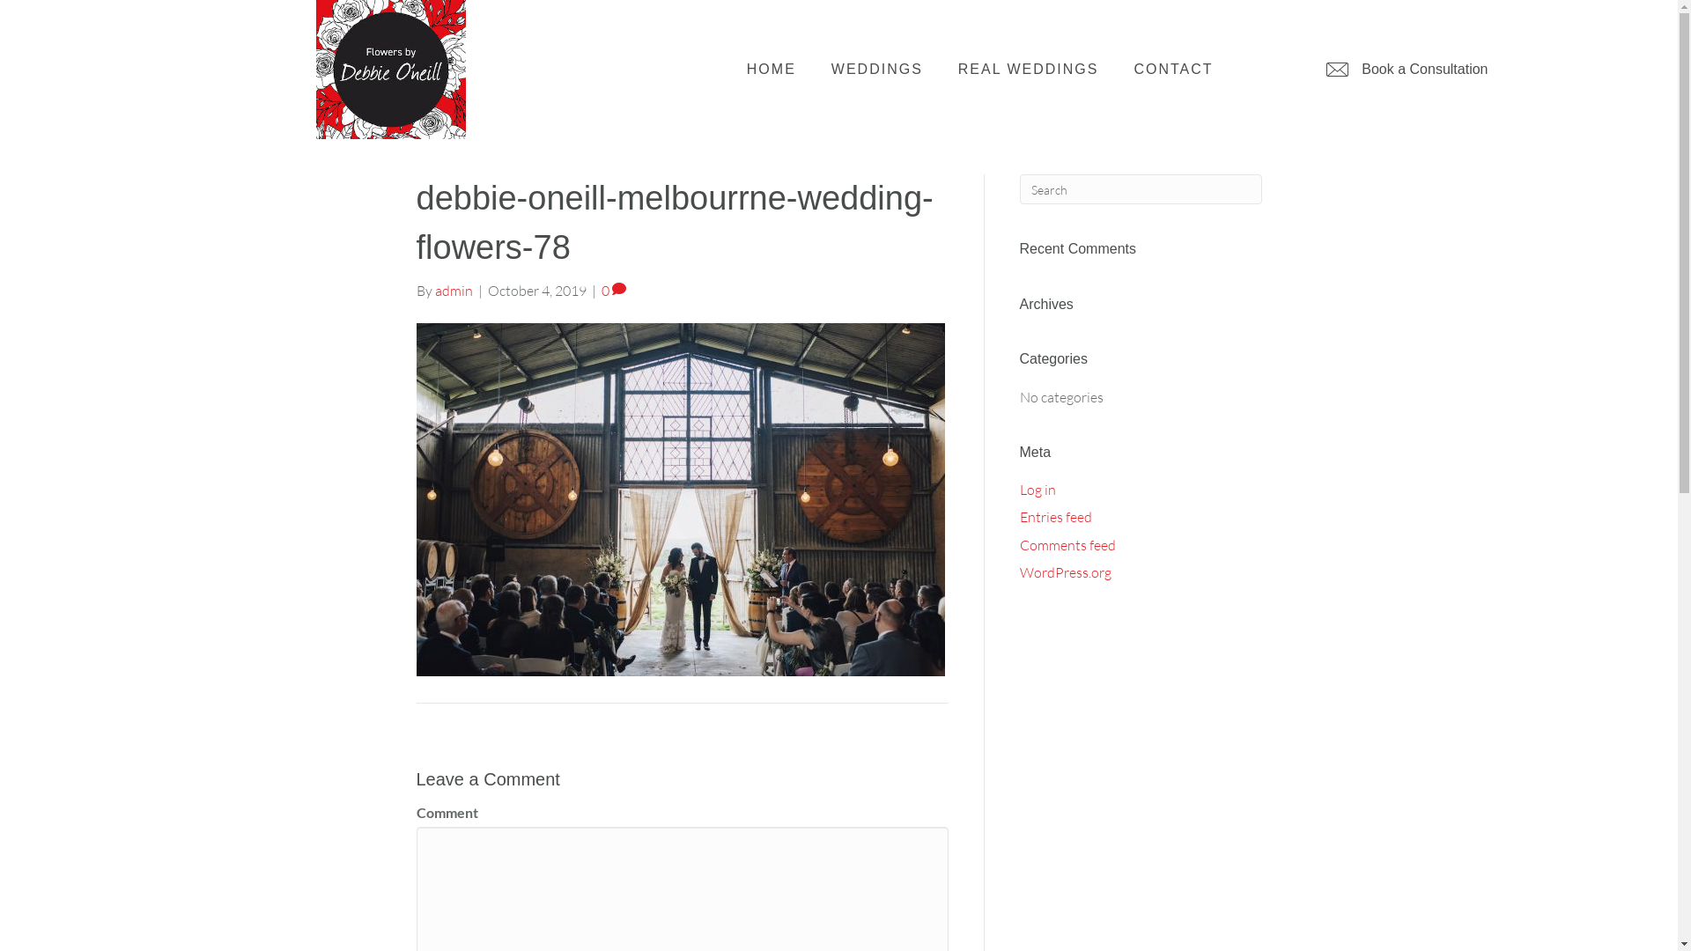 The image size is (1691, 951). What do you see at coordinates (613, 291) in the screenshot?
I see `0` at bounding box center [613, 291].